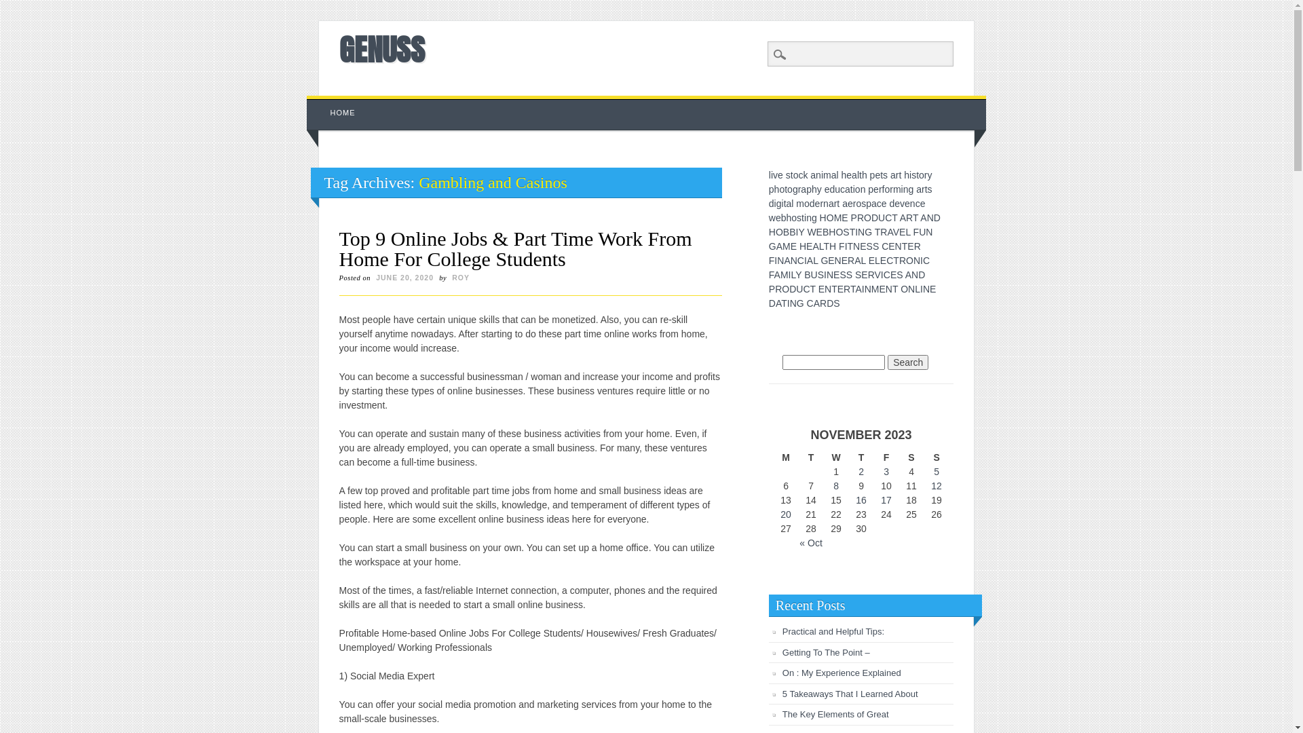 This screenshot has width=1303, height=733. Describe the element at coordinates (787, 246) in the screenshot. I see `M` at that location.